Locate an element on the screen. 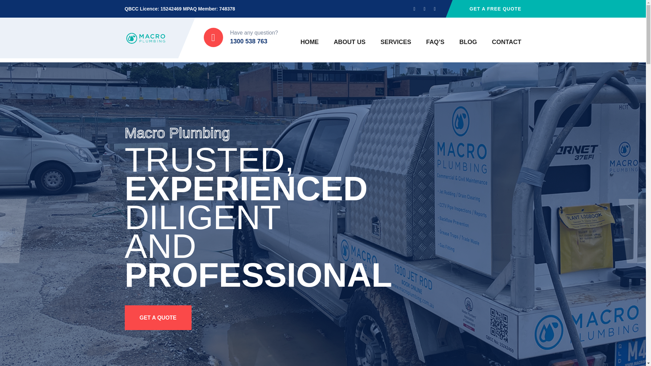  About Us is located at coordinates (349, 42).